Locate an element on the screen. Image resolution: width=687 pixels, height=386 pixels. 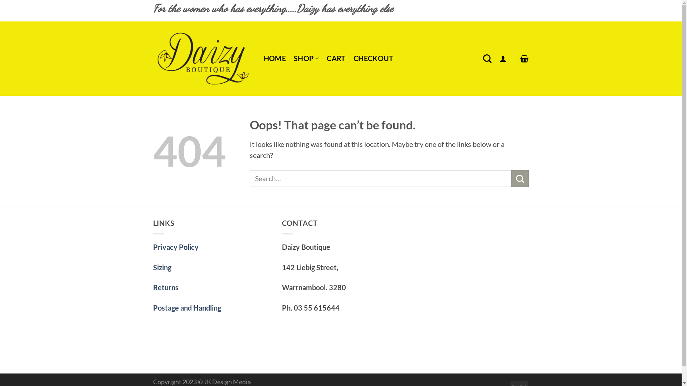
Daizy Boutique is located at coordinates (203, 59).